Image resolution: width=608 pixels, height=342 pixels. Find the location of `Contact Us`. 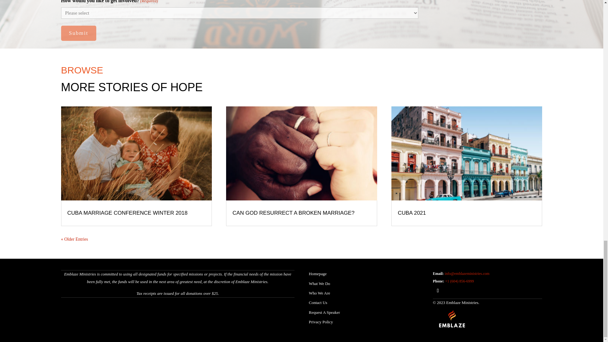

Contact Us is located at coordinates (318, 303).